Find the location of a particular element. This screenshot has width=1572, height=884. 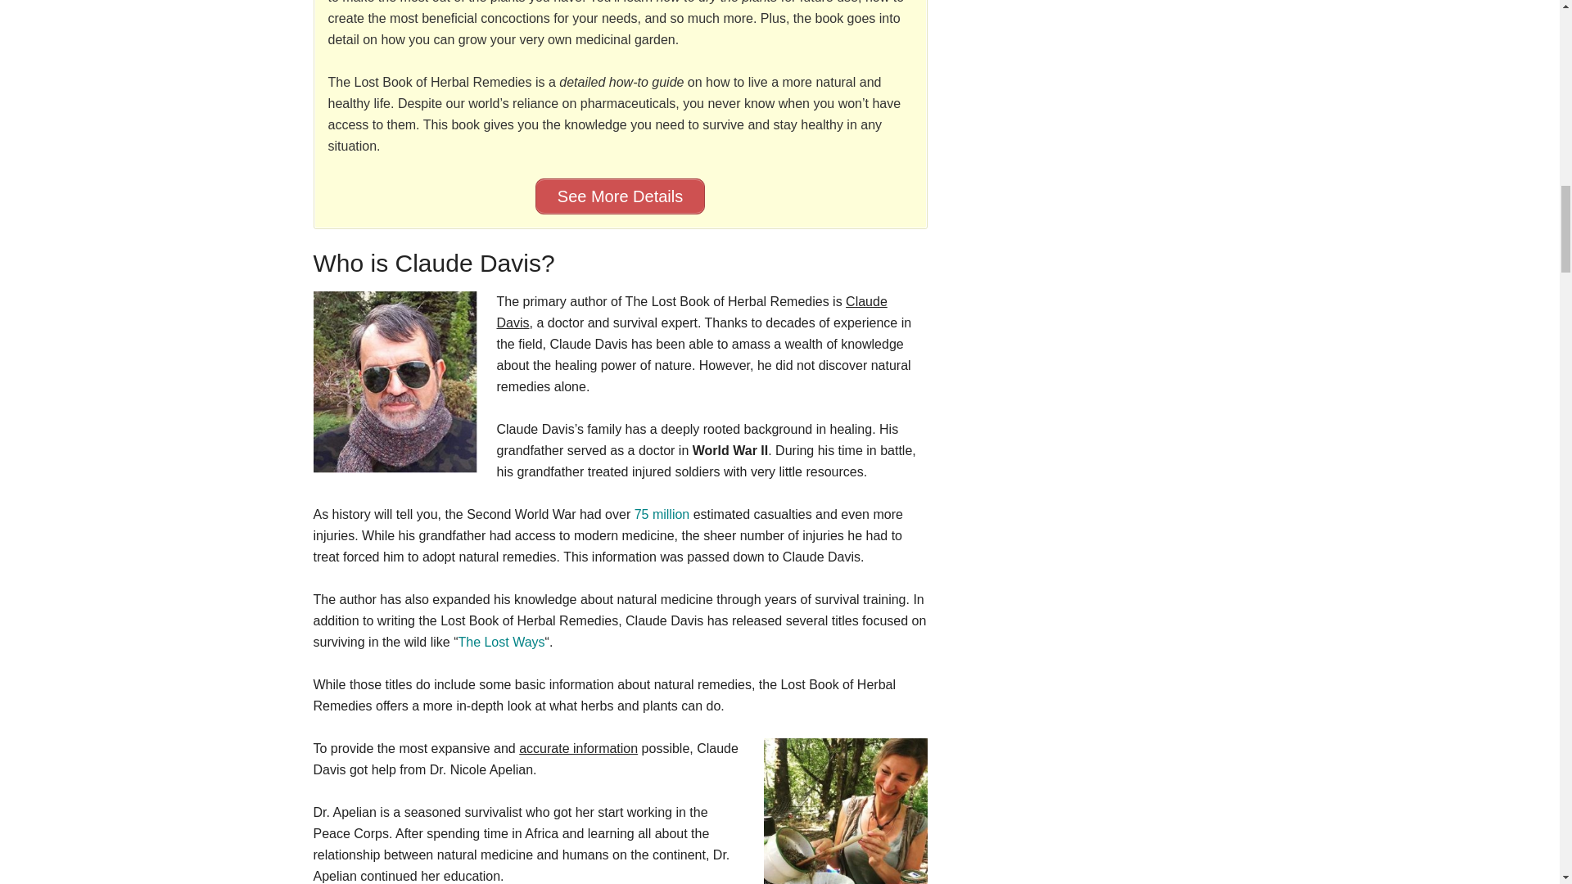

The Lost Ways is located at coordinates (500, 642).